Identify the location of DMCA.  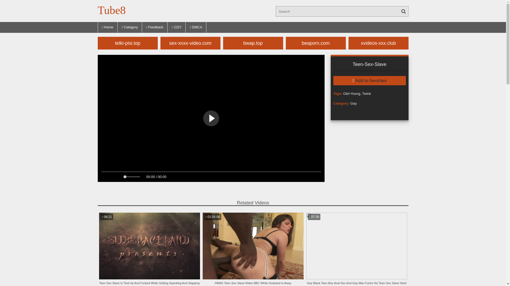
(196, 27).